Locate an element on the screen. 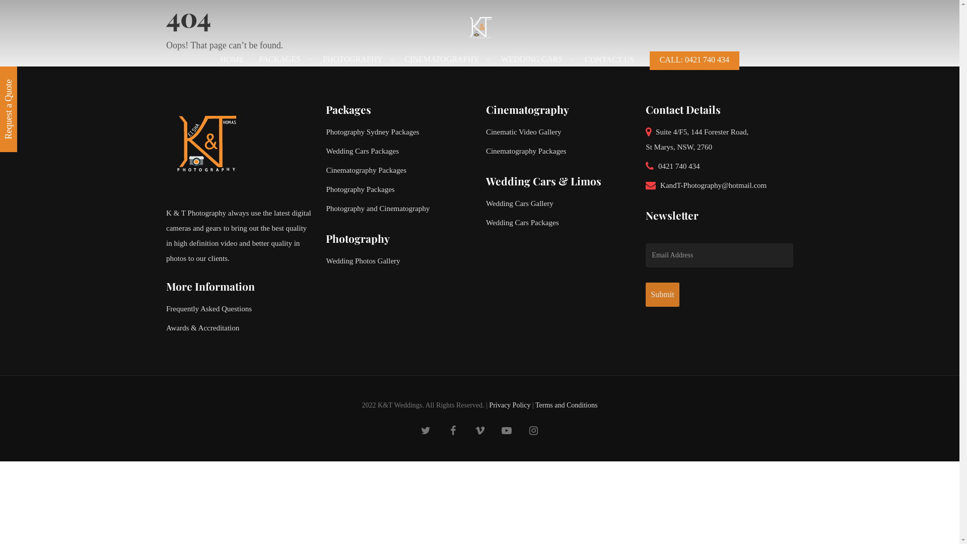  CINEMATOGRAPHY is located at coordinates (445, 64).